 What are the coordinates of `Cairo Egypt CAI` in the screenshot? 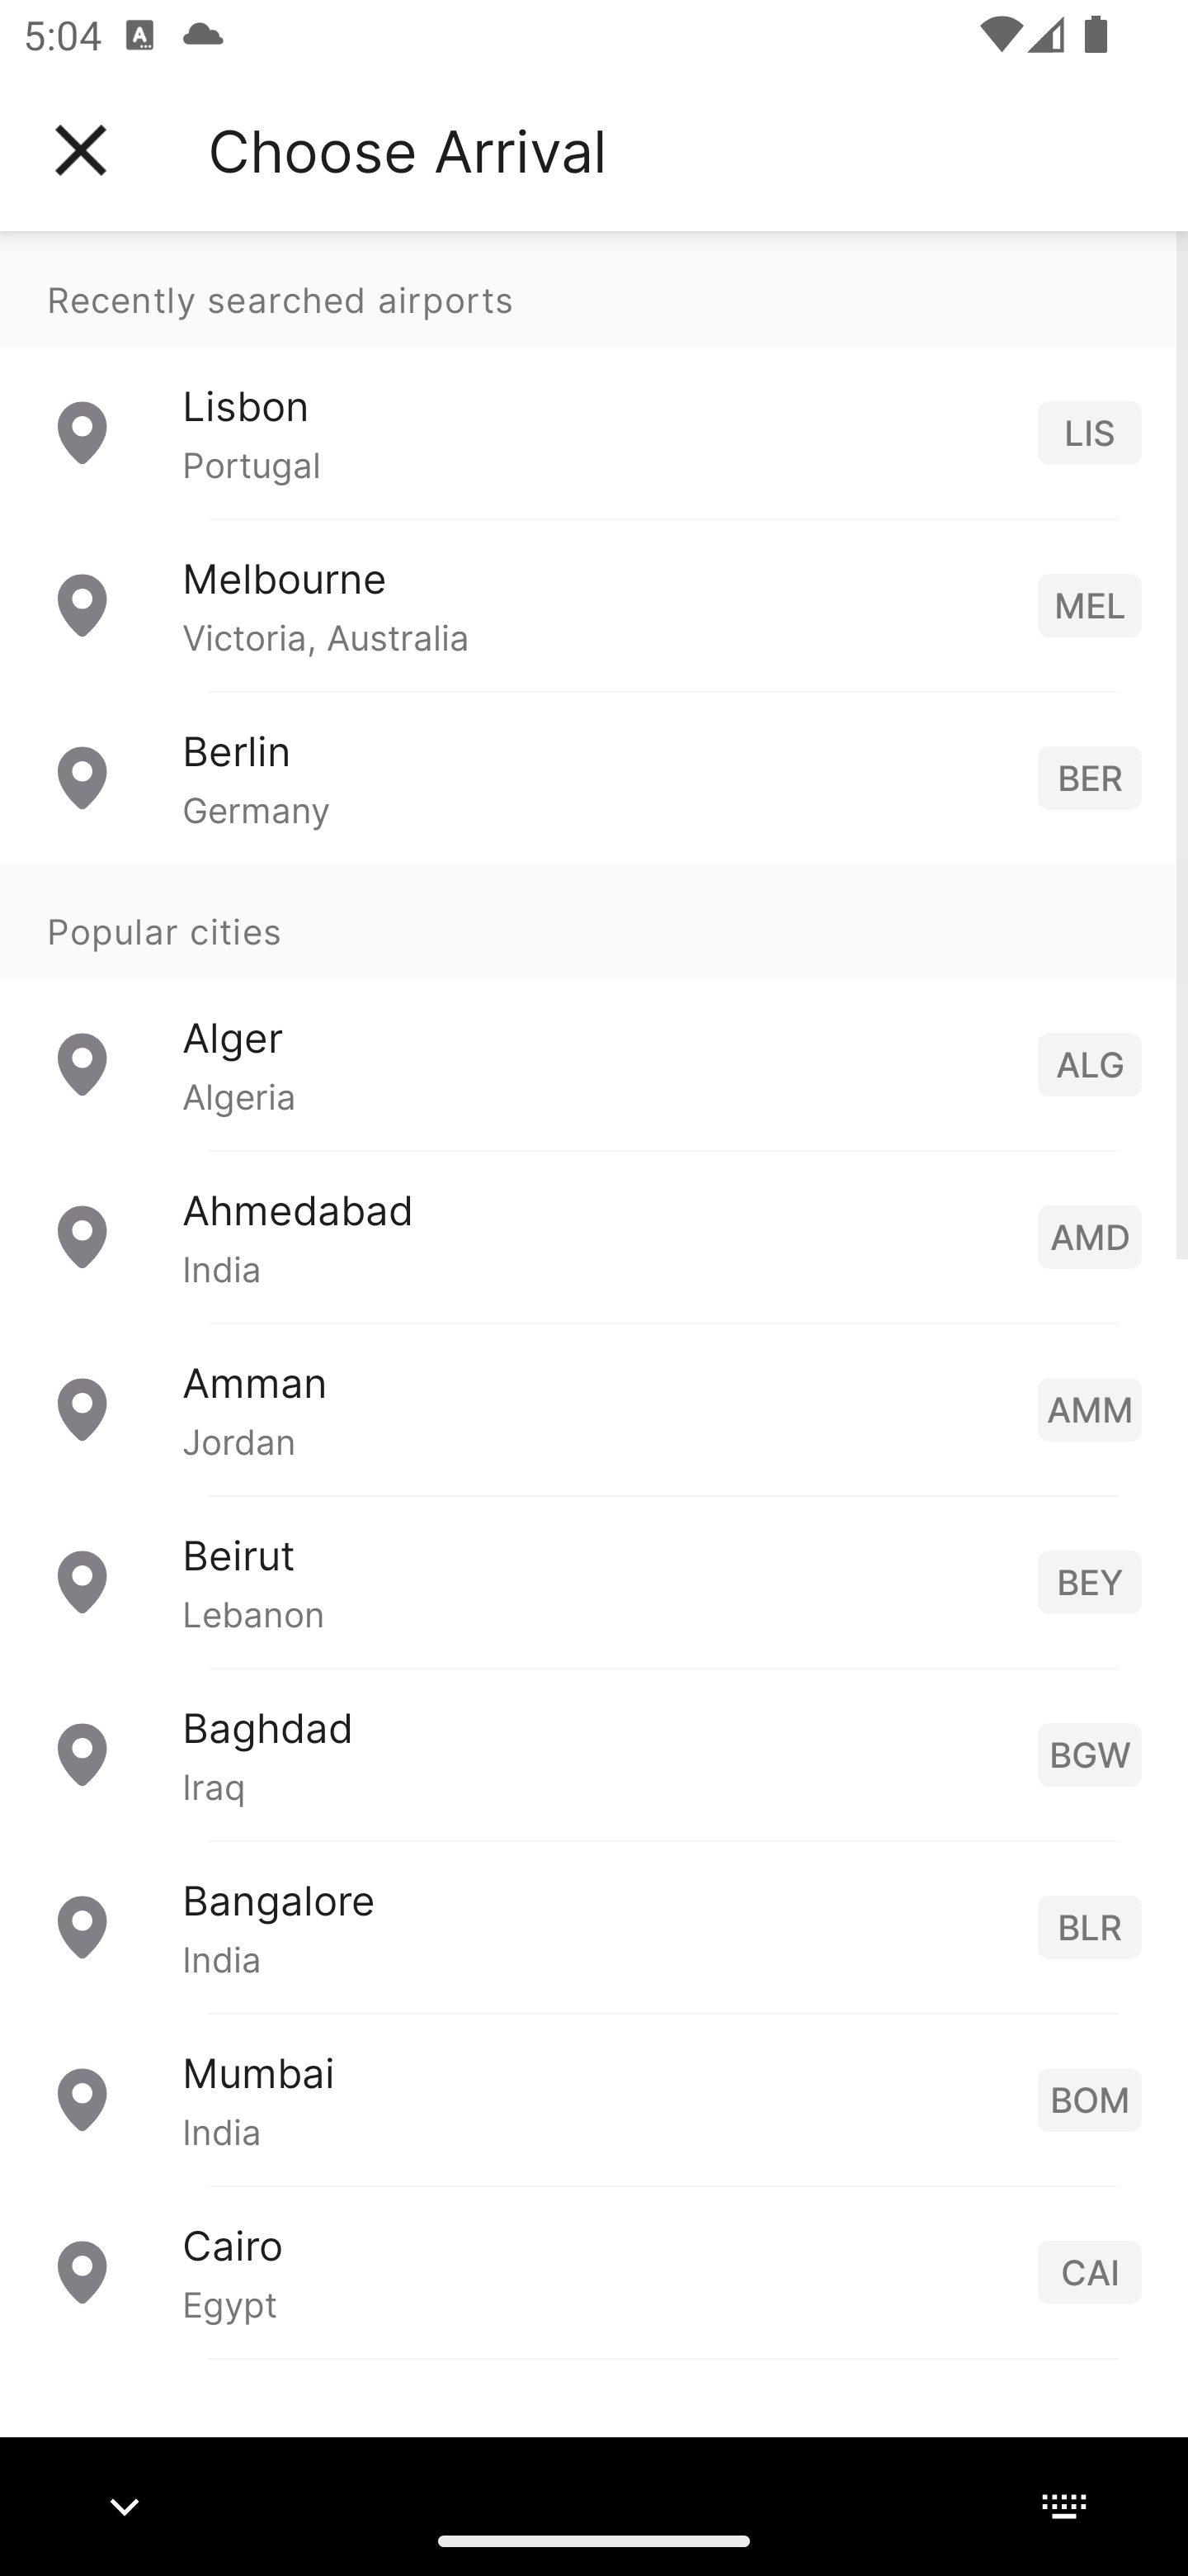 It's located at (594, 2271).